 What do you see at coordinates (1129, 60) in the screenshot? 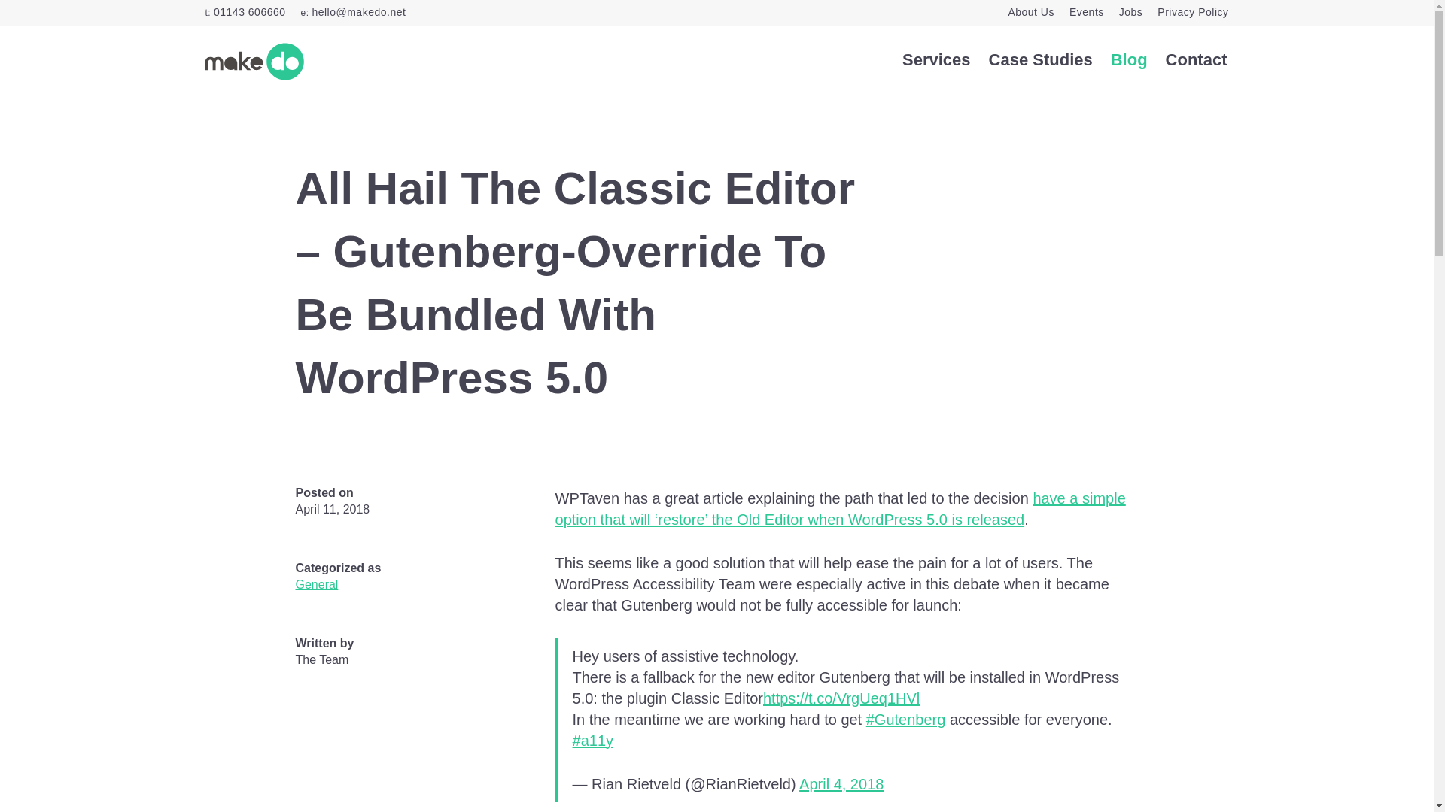
I see `Blog` at bounding box center [1129, 60].